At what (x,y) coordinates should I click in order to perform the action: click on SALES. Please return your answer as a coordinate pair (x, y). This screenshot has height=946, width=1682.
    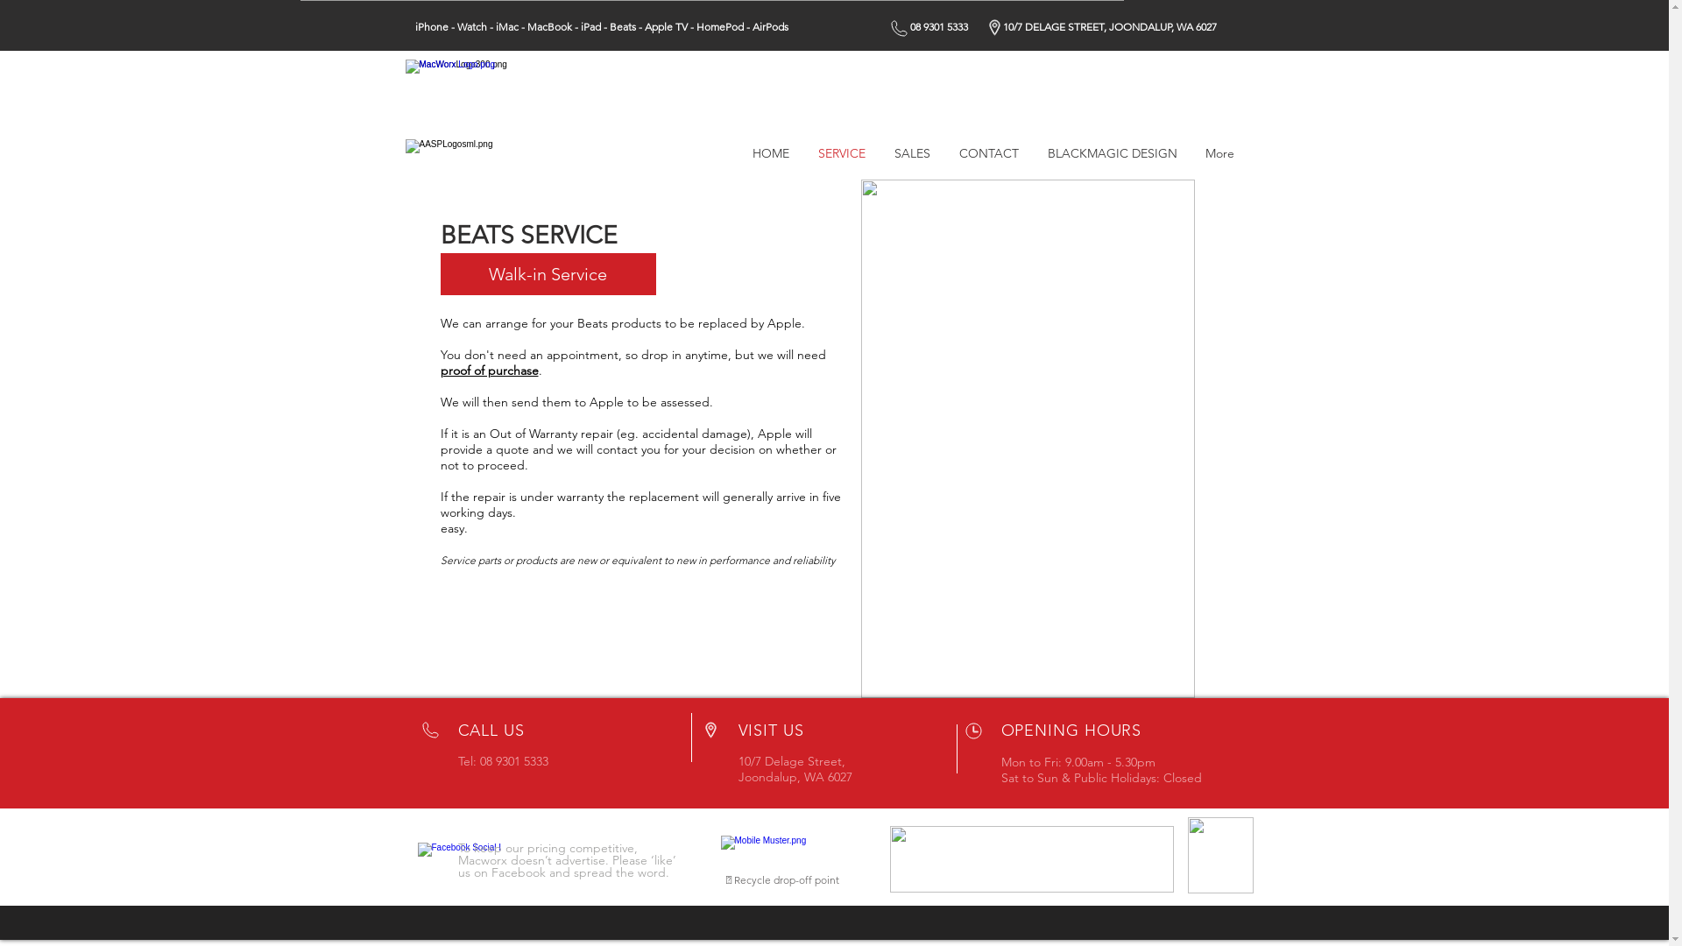
    Looking at the image, I should click on (912, 153).